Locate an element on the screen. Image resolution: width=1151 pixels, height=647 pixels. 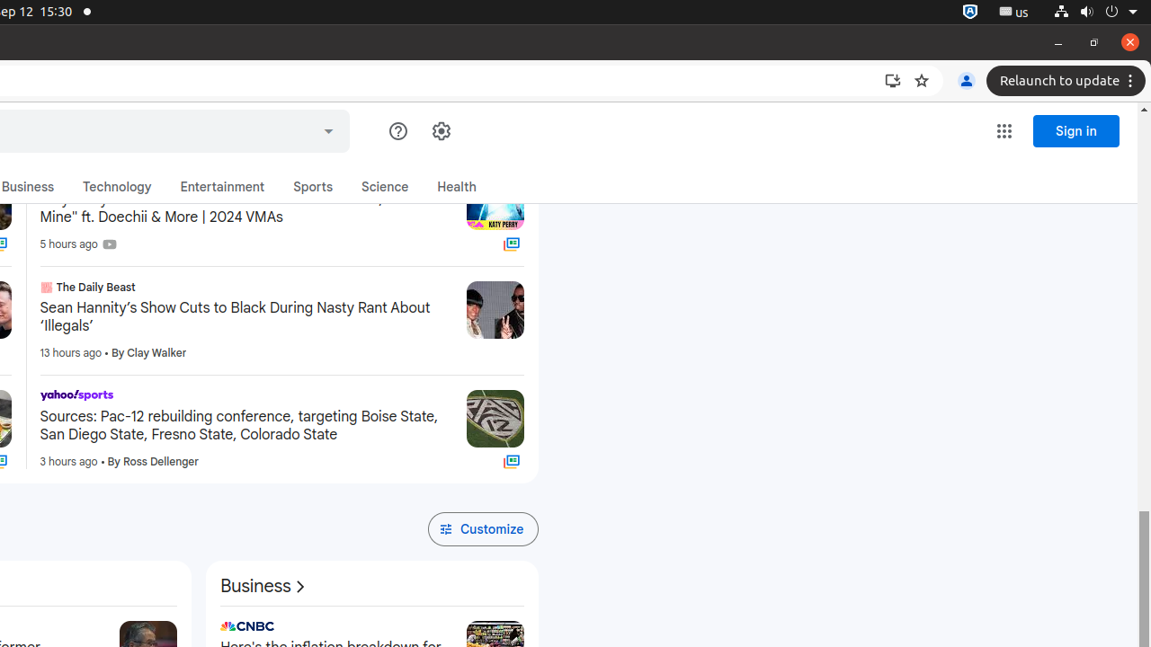
Sources: Pac-12 rebuilding conference, targeting Boise State, San Diego State, Fresno State, Colorado State is located at coordinates (246, 426).